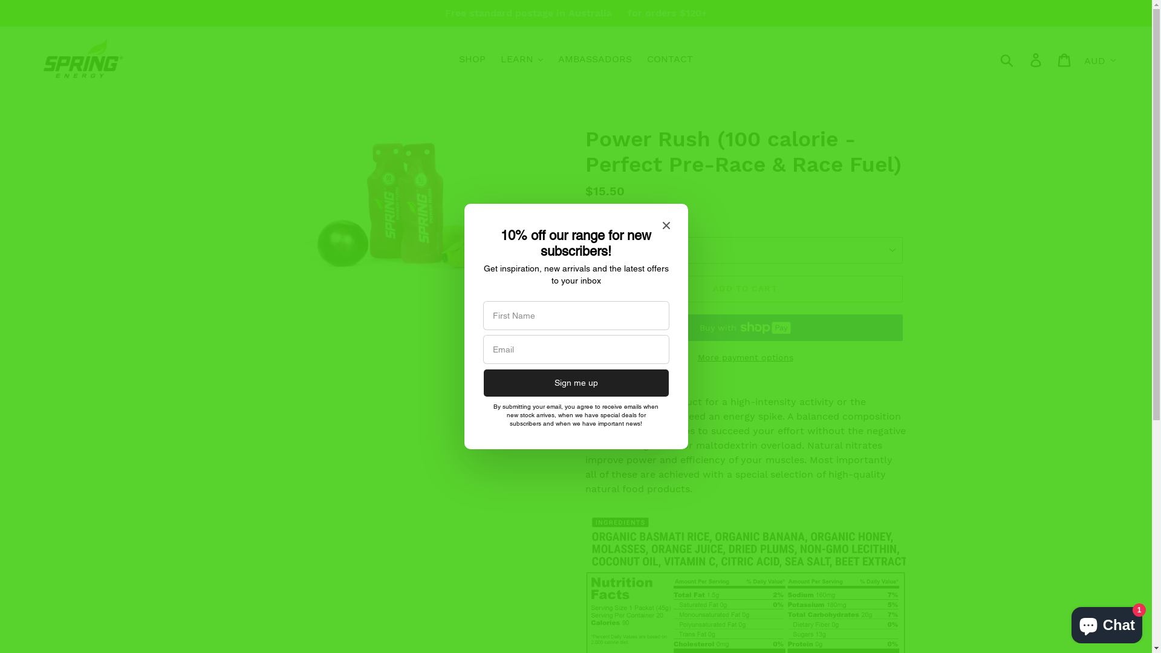 The image size is (1161, 653). Describe the element at coordinates (595, 59) in the screenshot. I see `AMBASSADORS` at that location.